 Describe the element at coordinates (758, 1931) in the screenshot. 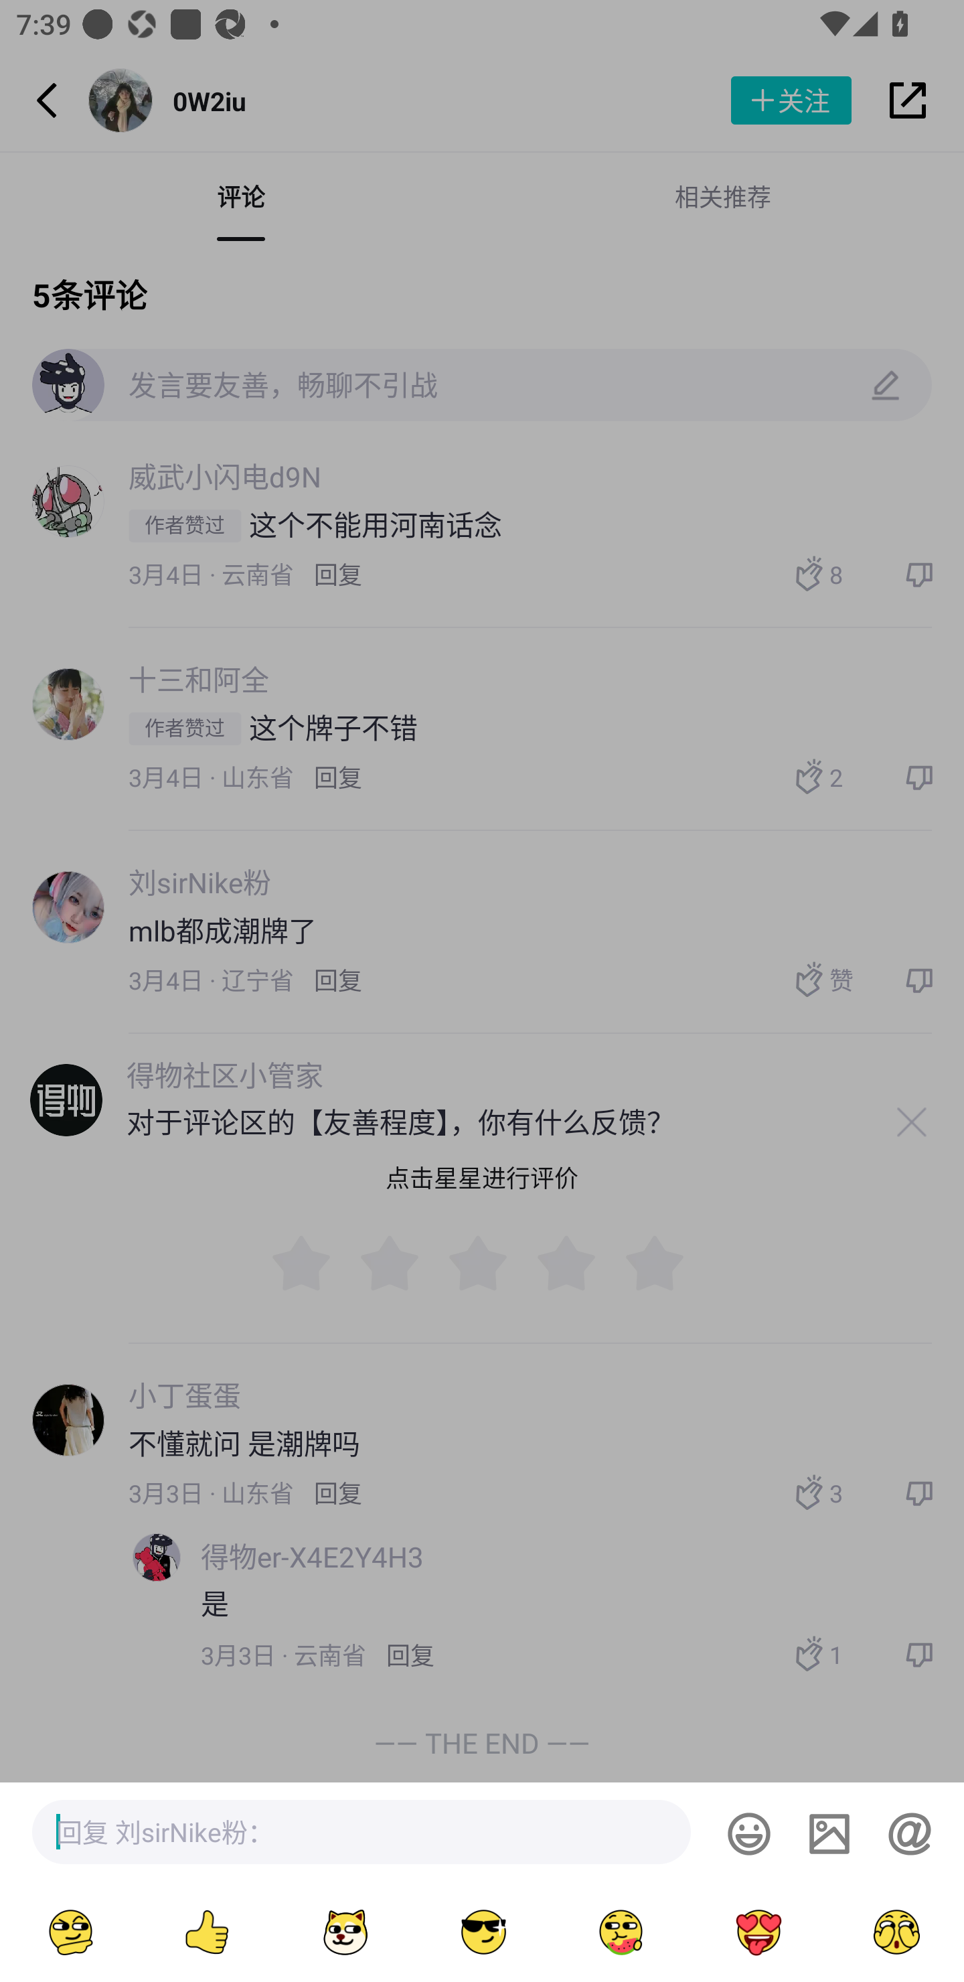

I see `[爱心]` at that location.